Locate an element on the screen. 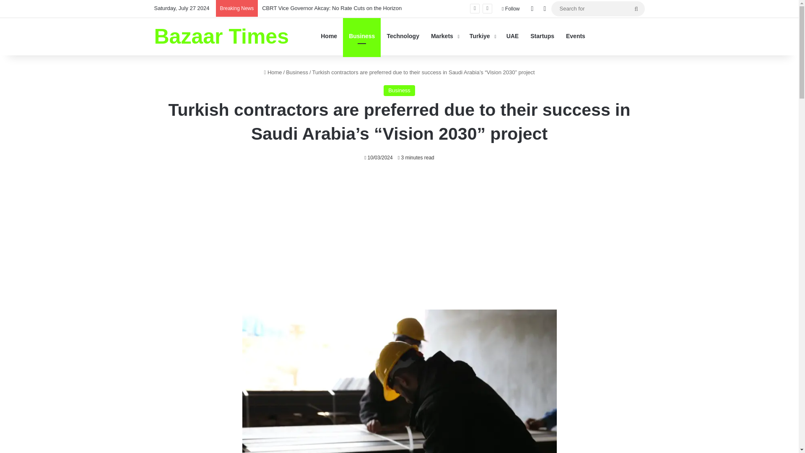 The width and height of the screenshot is (805, 453). Home is located at coordinates (273, 72).